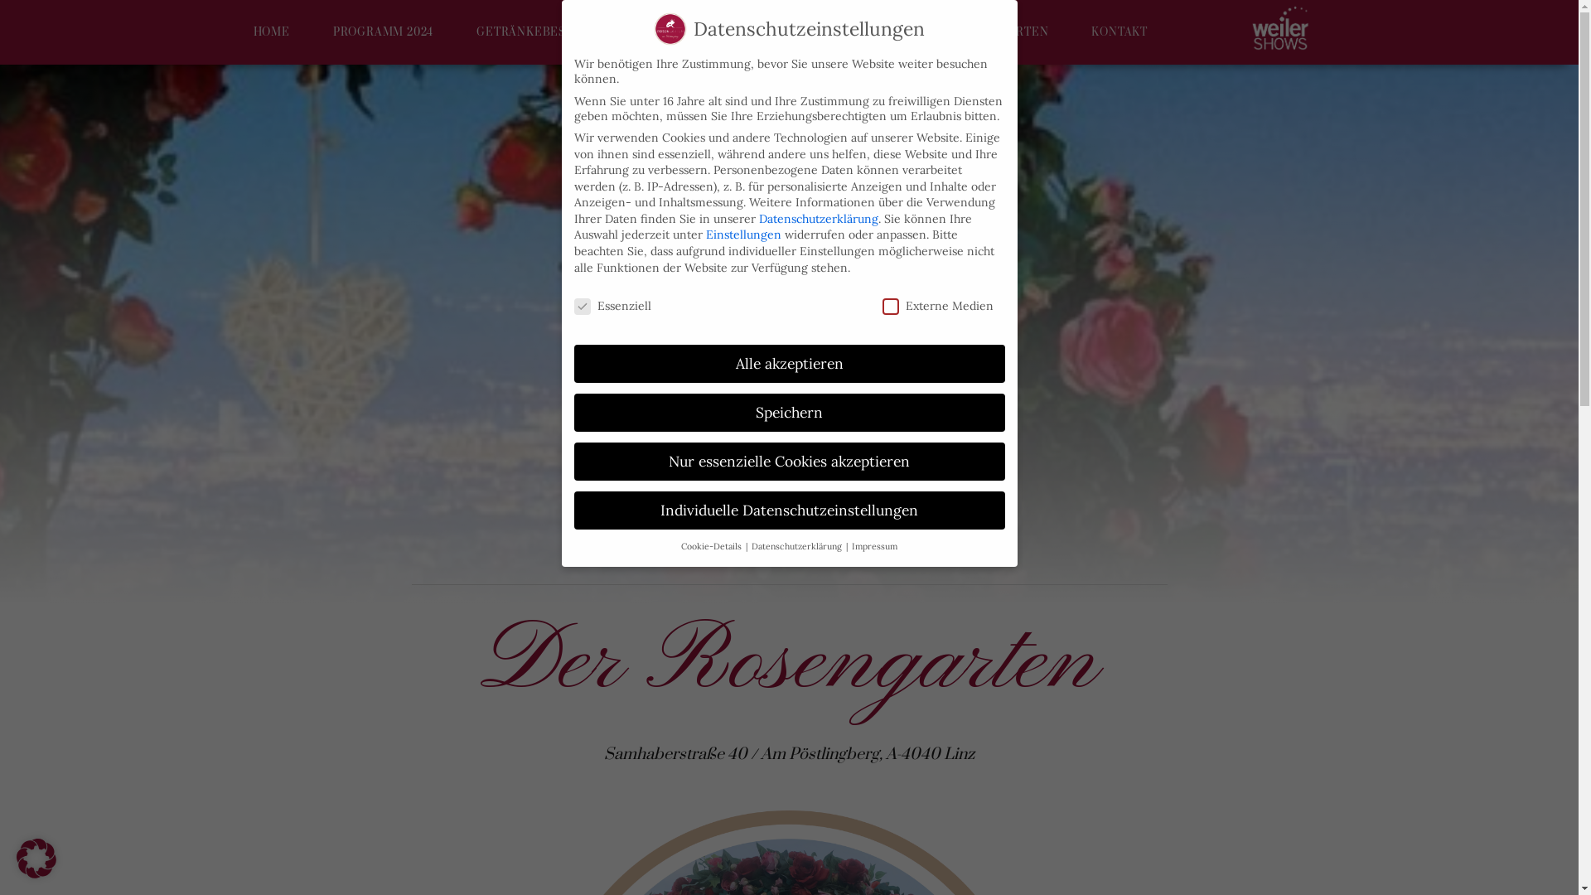 The height and width of the screenshot is (895, 1591). I want to click on Einstellungen, so click(744, 235).